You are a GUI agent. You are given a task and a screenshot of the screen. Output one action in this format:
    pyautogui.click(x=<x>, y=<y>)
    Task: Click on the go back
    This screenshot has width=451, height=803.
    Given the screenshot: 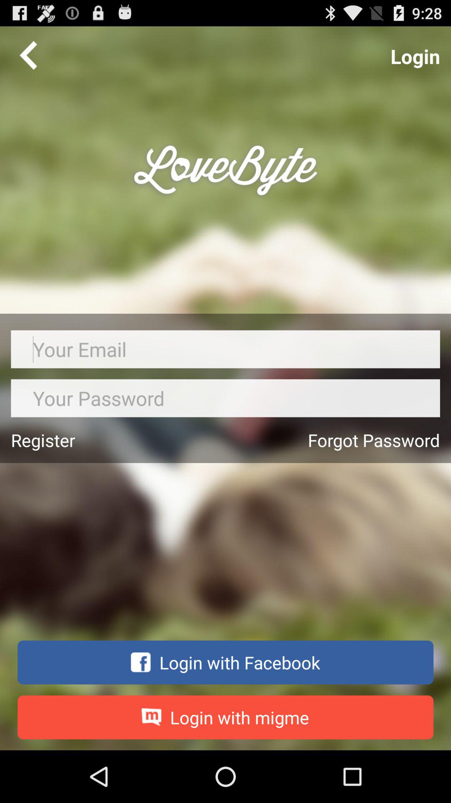 What is the action you would take?
    pyautogui.click(x=28, y=55)
    